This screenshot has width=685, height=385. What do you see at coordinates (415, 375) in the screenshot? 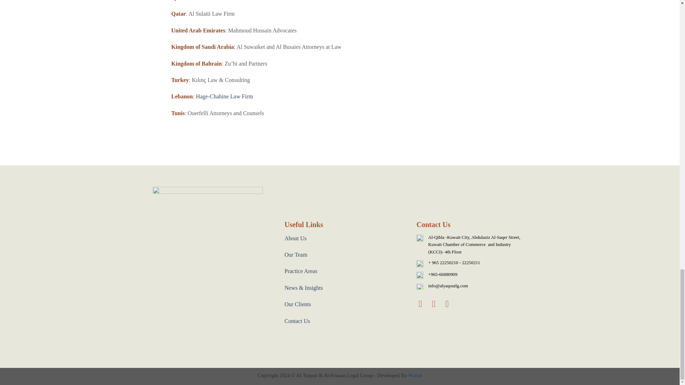
I see `Wavai` at bounding box center [415, 375].